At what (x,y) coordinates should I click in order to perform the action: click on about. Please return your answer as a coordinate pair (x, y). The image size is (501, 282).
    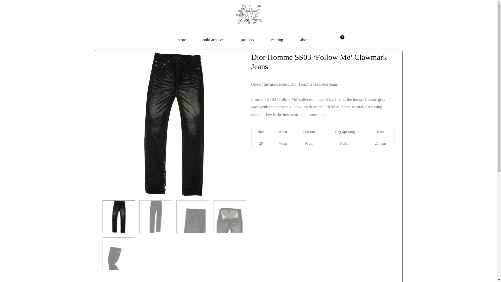
    Looking at the image, I should click on (305, 40).